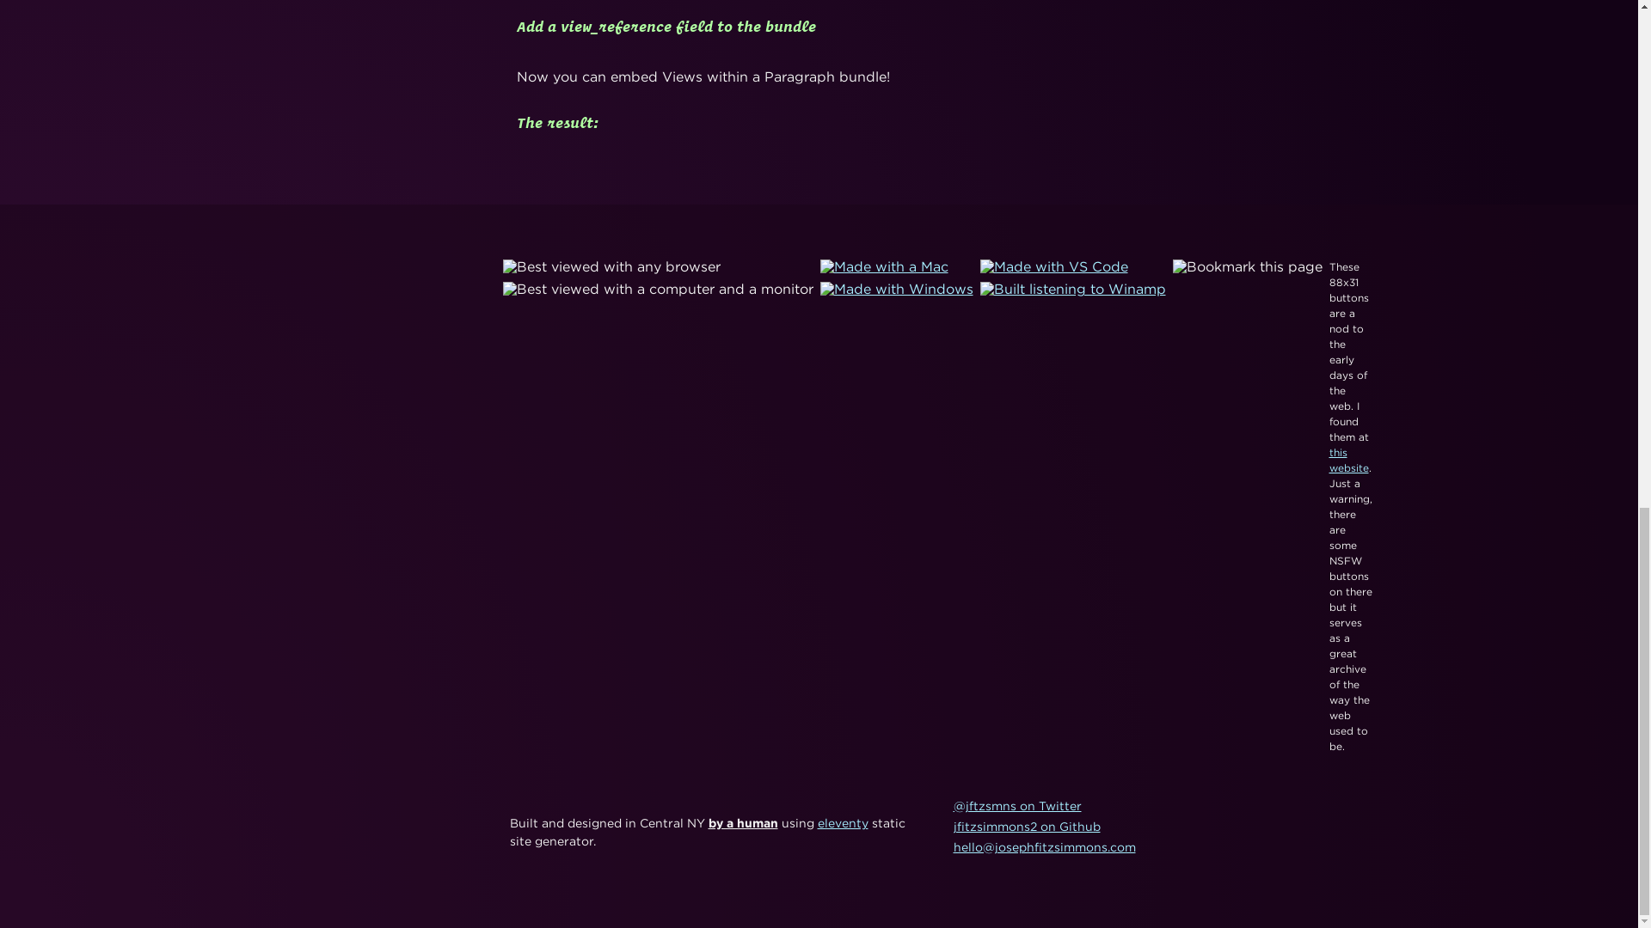 The height and width of the screenshot is (928, 1651). What do you see at coordinates (1025, 826) in the screenshot?
I see `jfitzsimmons2 on Github` at bounding box center [1025, 826].